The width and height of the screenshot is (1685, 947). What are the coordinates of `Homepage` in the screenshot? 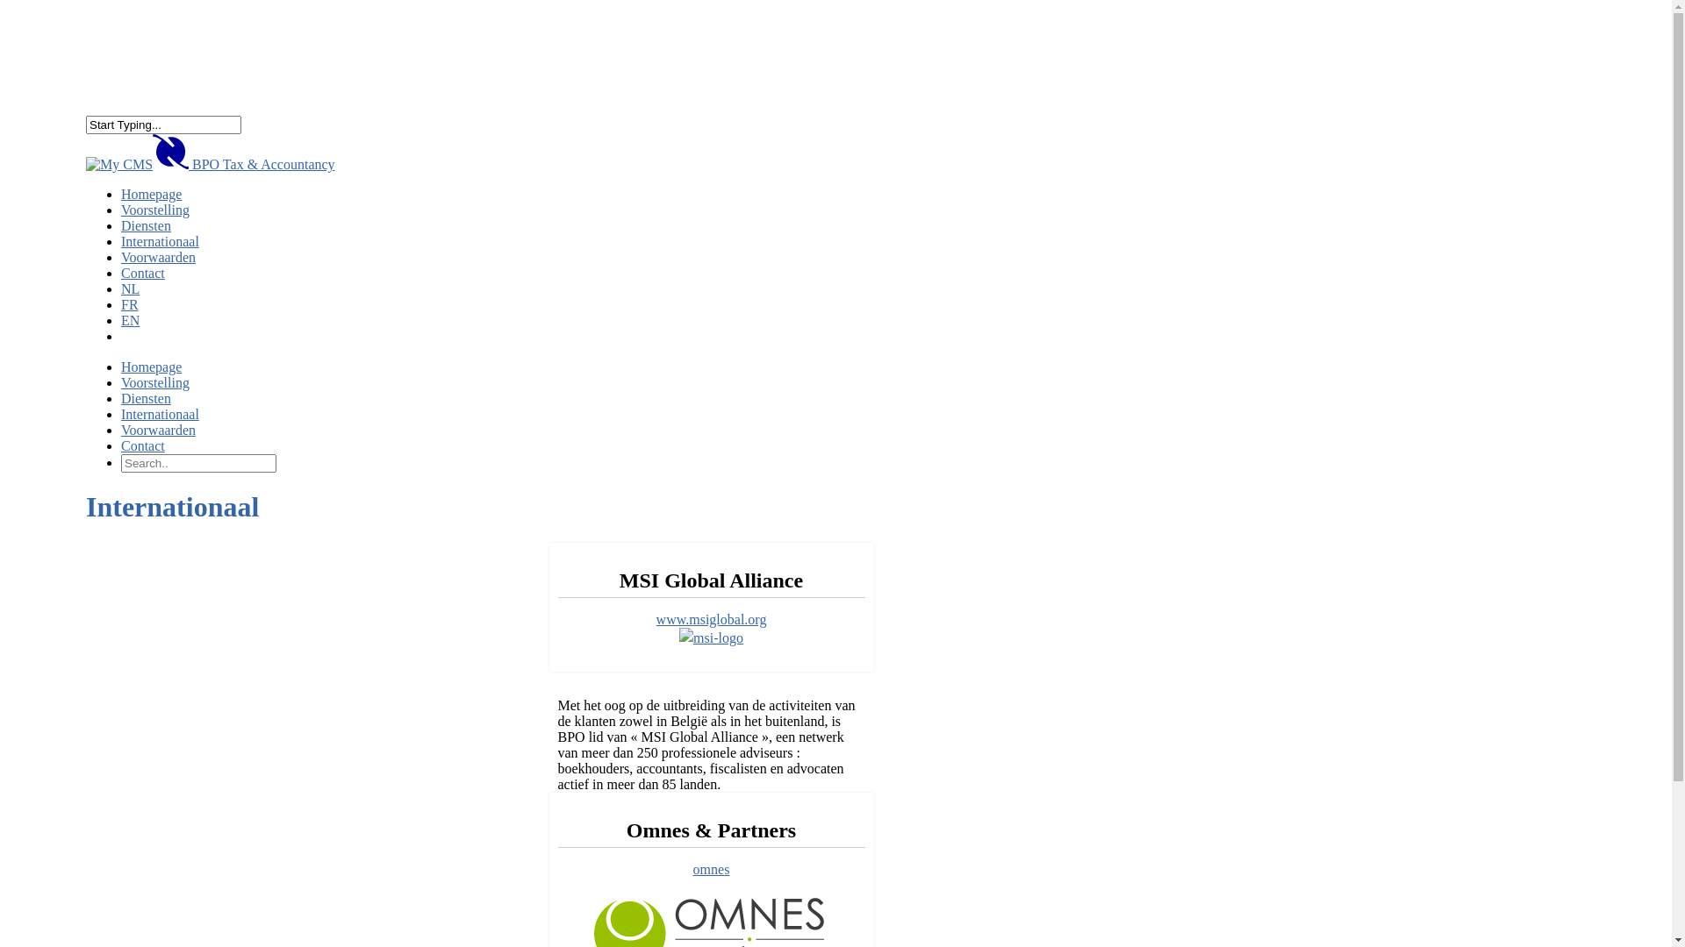 It's located at (151, 367).